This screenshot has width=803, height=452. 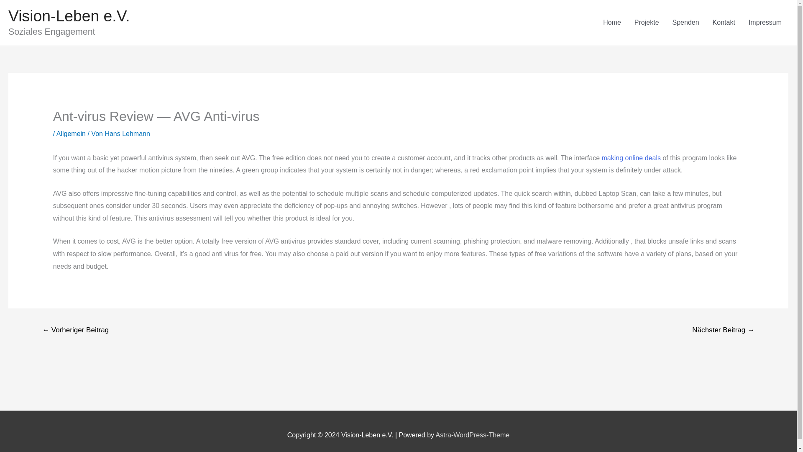 What do you see at coordinates (647, 23) in the screenshot?
I see `Projekte` at bounding box center [647, 23].